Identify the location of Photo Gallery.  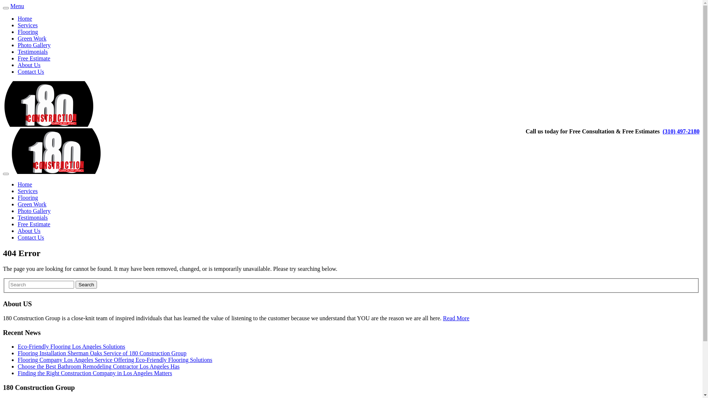
(34, 45).